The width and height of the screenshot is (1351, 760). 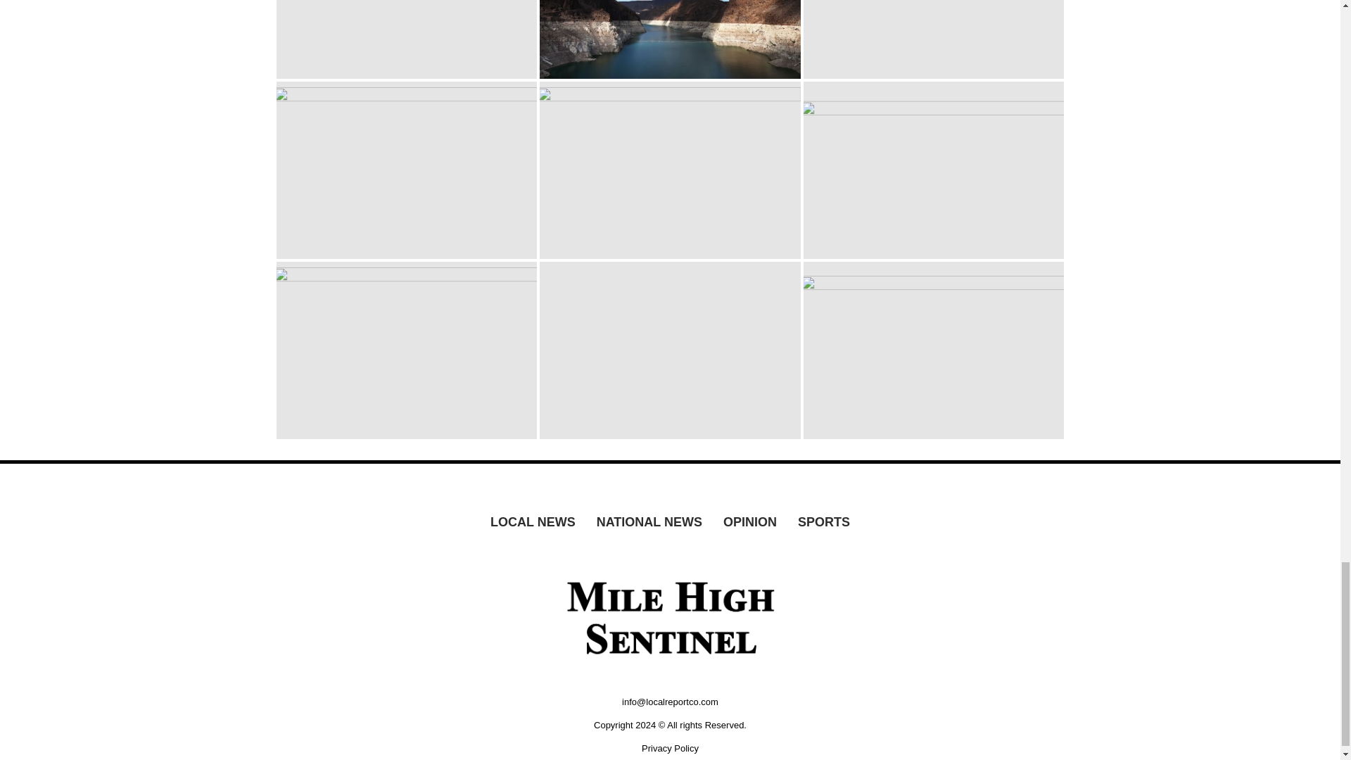 What do you see at coordinates (533, 522) in the screenshot?
I see `LOCAL NEWS` at bounding box center [533, 522].